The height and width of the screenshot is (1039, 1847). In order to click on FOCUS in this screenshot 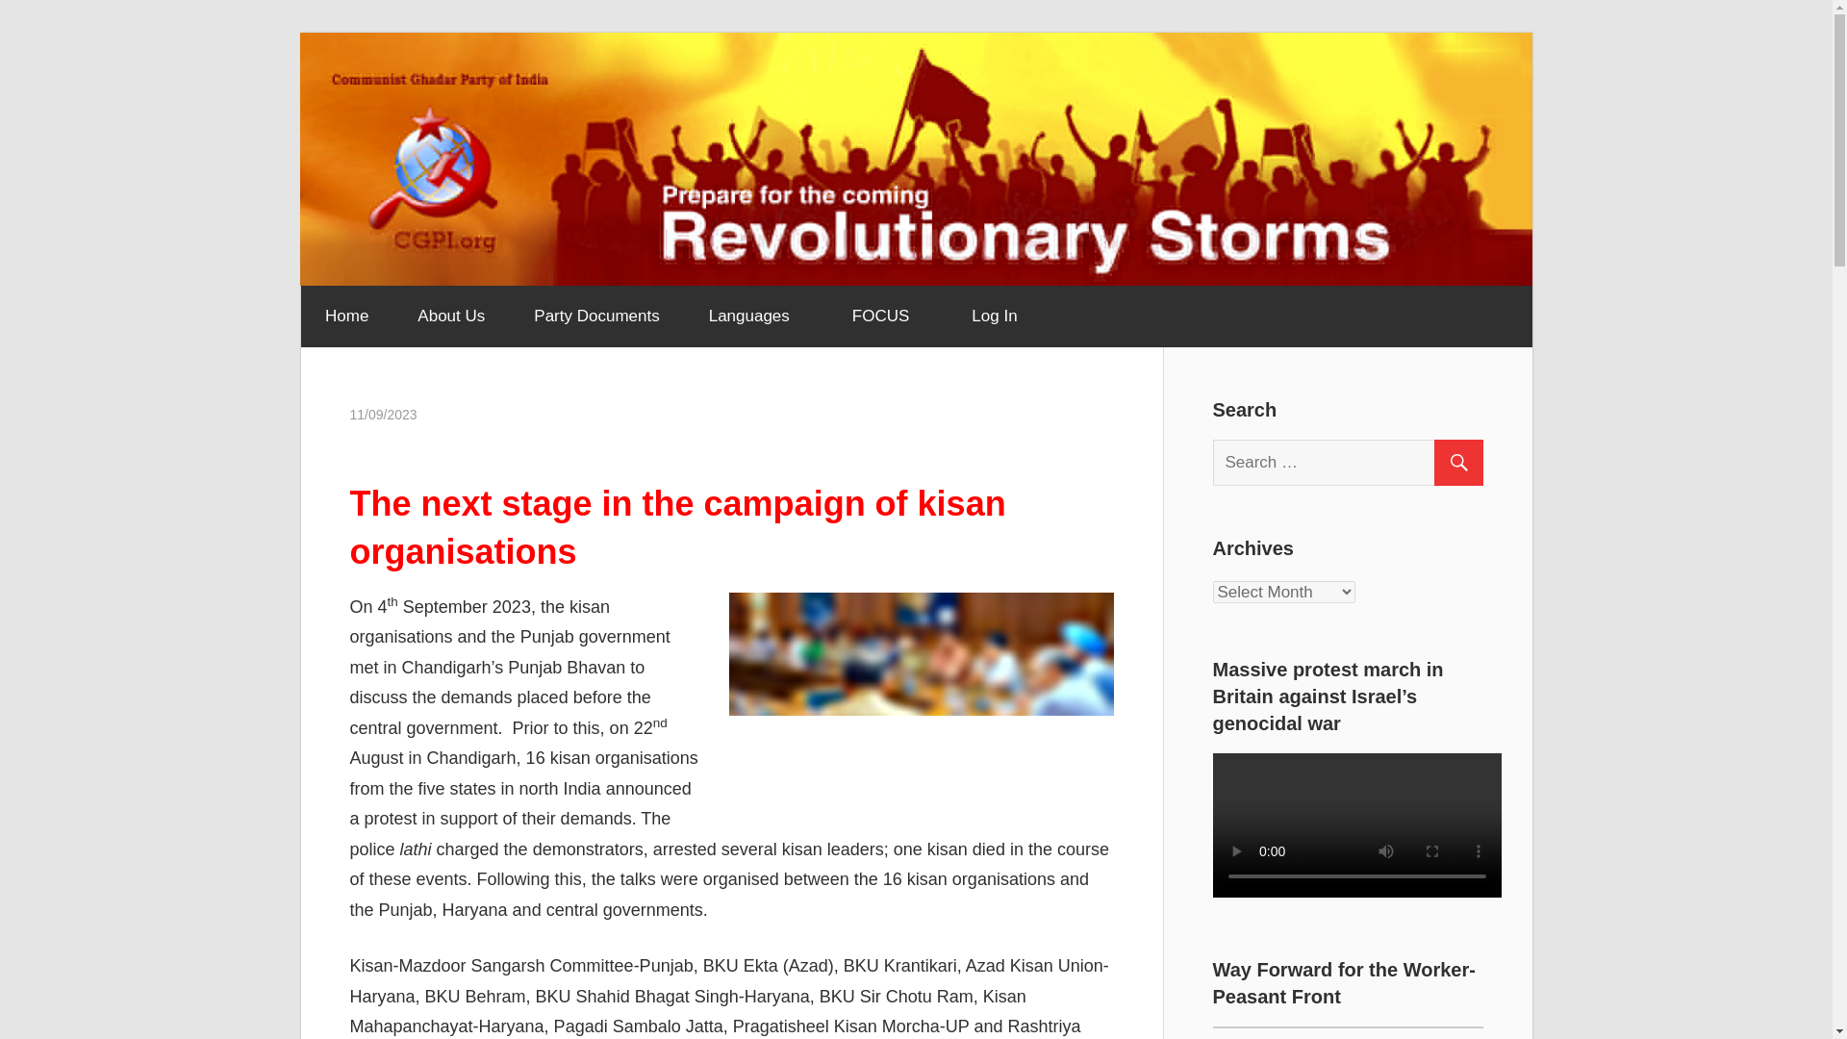, I will do `click(887, 316)`.